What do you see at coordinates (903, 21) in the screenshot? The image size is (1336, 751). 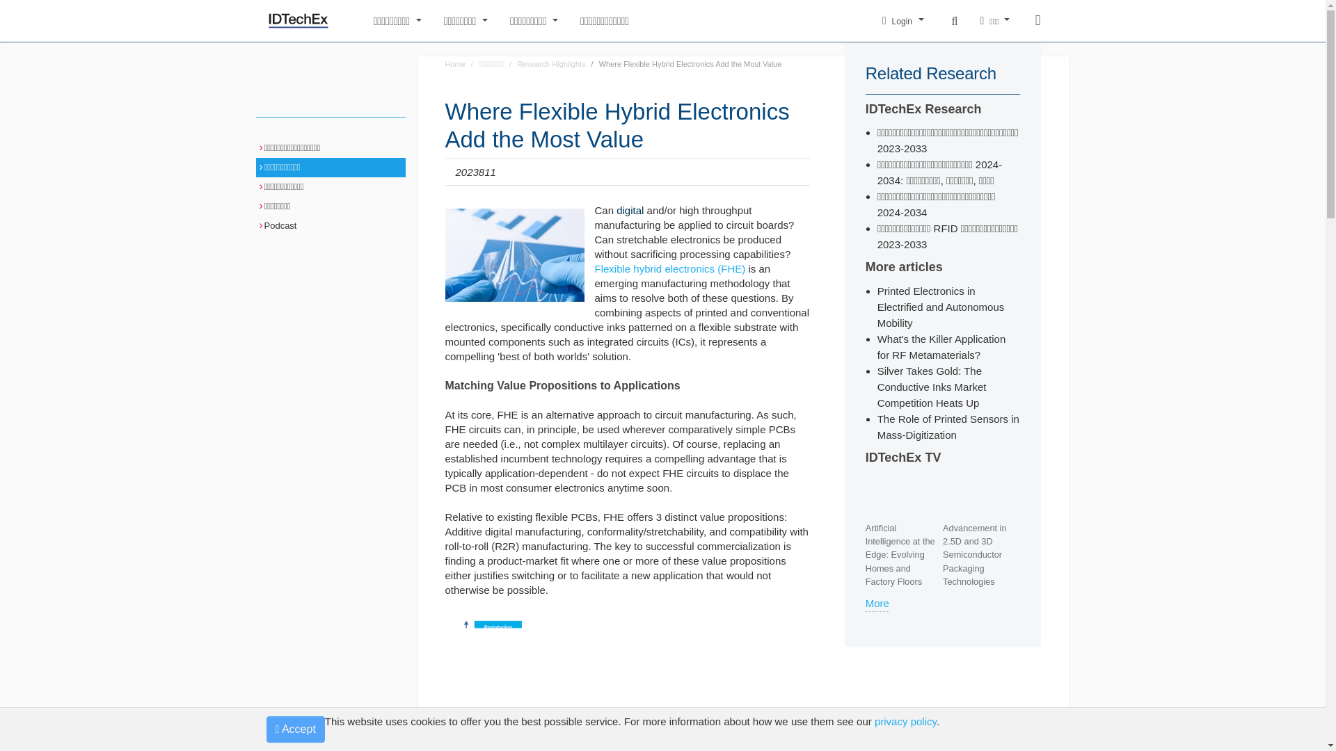 I see `  Login` at bounding box center [903, 21].